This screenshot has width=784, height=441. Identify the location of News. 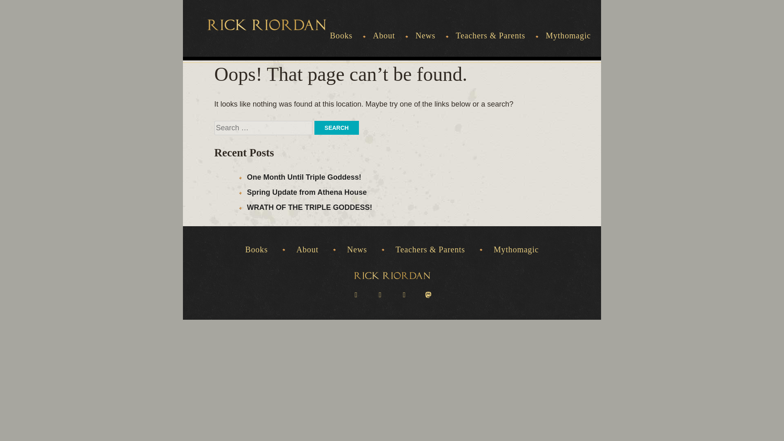
(357, 249).